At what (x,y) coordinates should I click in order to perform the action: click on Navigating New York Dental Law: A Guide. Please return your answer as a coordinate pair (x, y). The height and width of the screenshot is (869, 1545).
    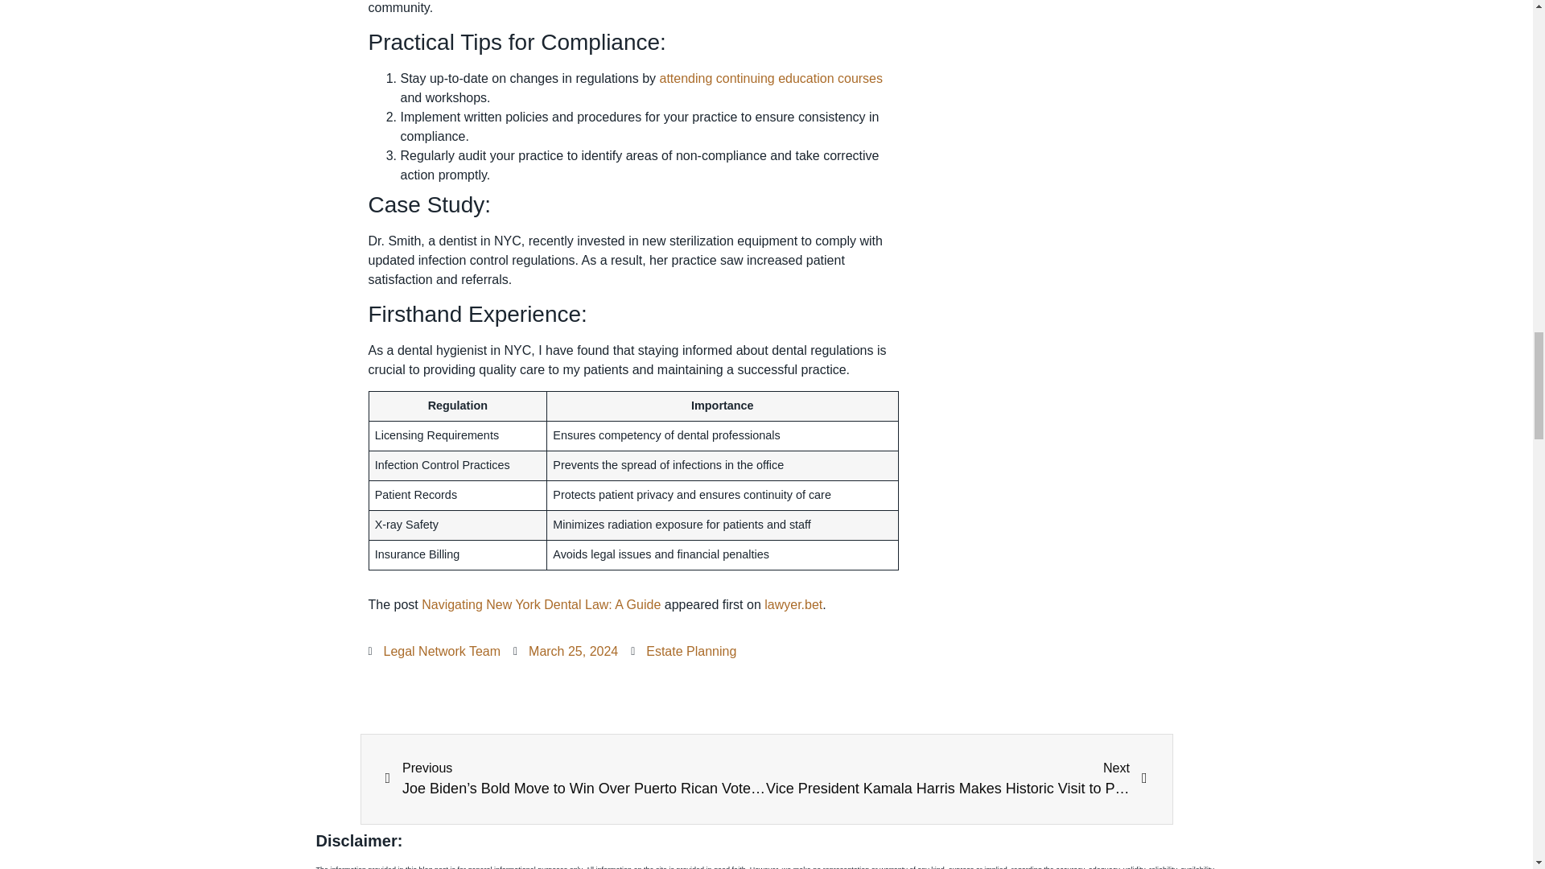
    Looking at the image, I should click on (541, 605).